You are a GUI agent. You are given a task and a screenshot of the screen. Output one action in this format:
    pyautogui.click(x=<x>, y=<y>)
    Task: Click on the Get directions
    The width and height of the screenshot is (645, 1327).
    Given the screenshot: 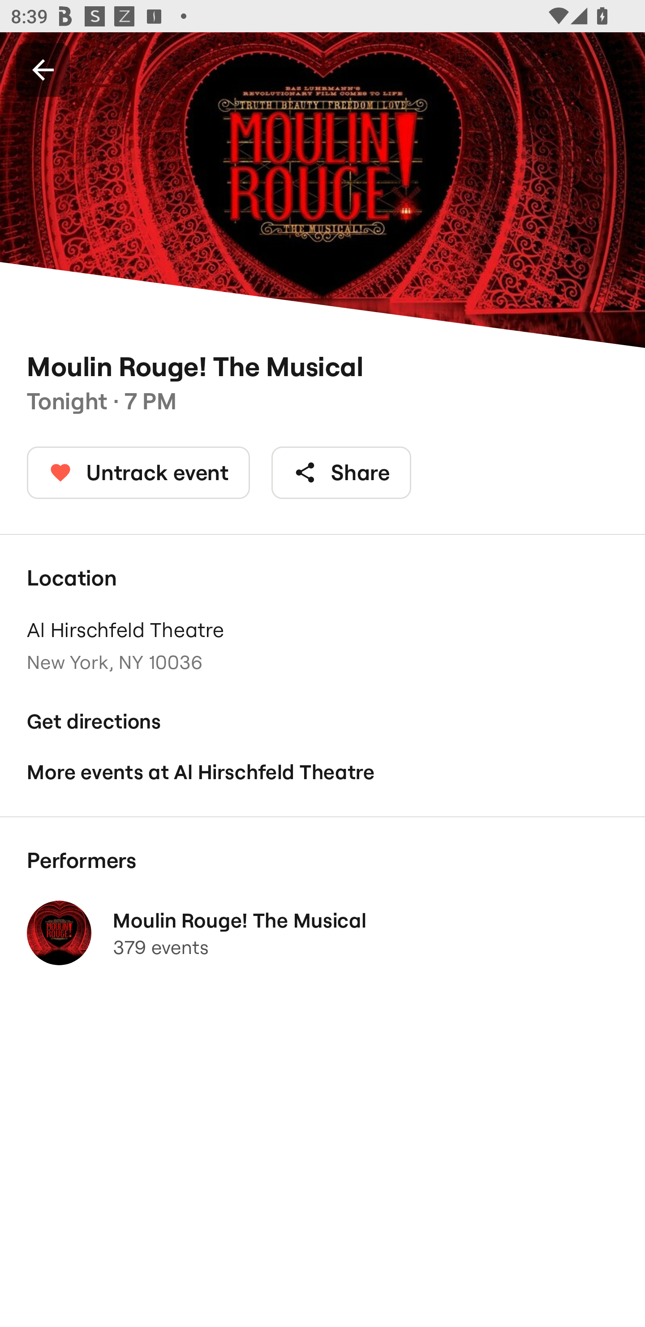 What is the action you would take?
    pyautogui.click(x=322, y=722)
    